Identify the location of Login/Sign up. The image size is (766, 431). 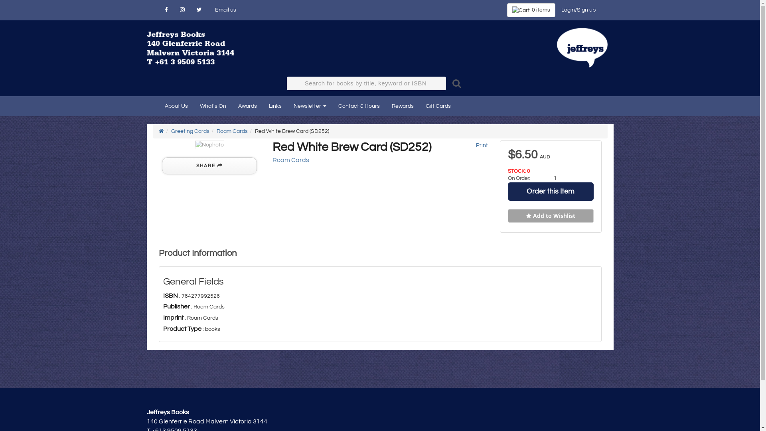
(578, 10).